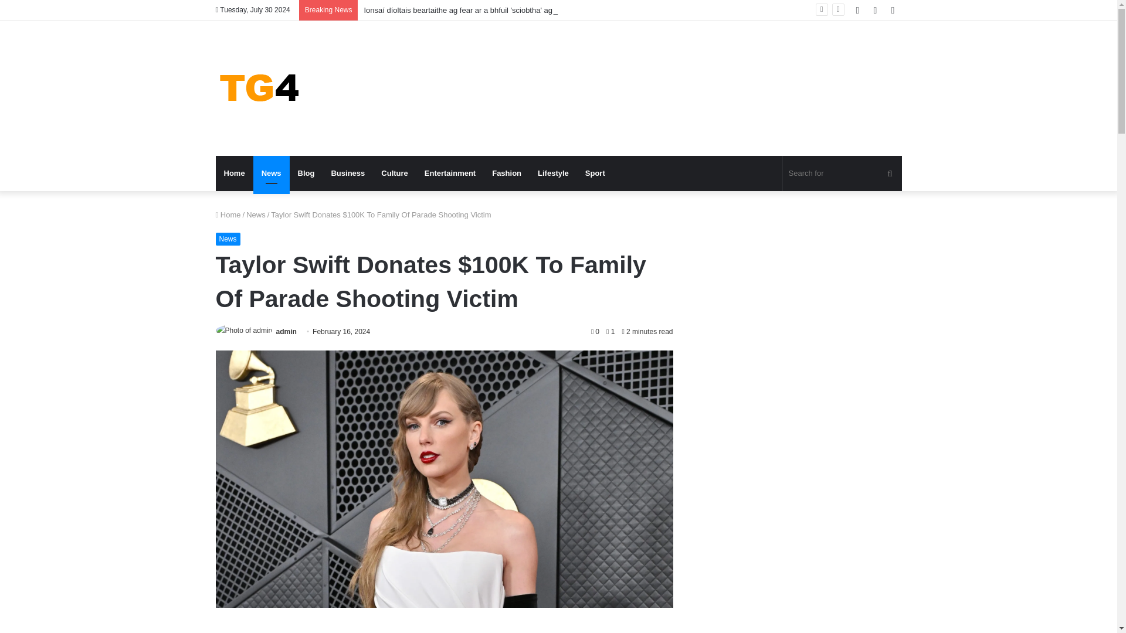 The image size is (1126, 633). What do you see at coordinates (507, 173) in the screenshot?
I see `Fashion` at bounding box center [507, 173].